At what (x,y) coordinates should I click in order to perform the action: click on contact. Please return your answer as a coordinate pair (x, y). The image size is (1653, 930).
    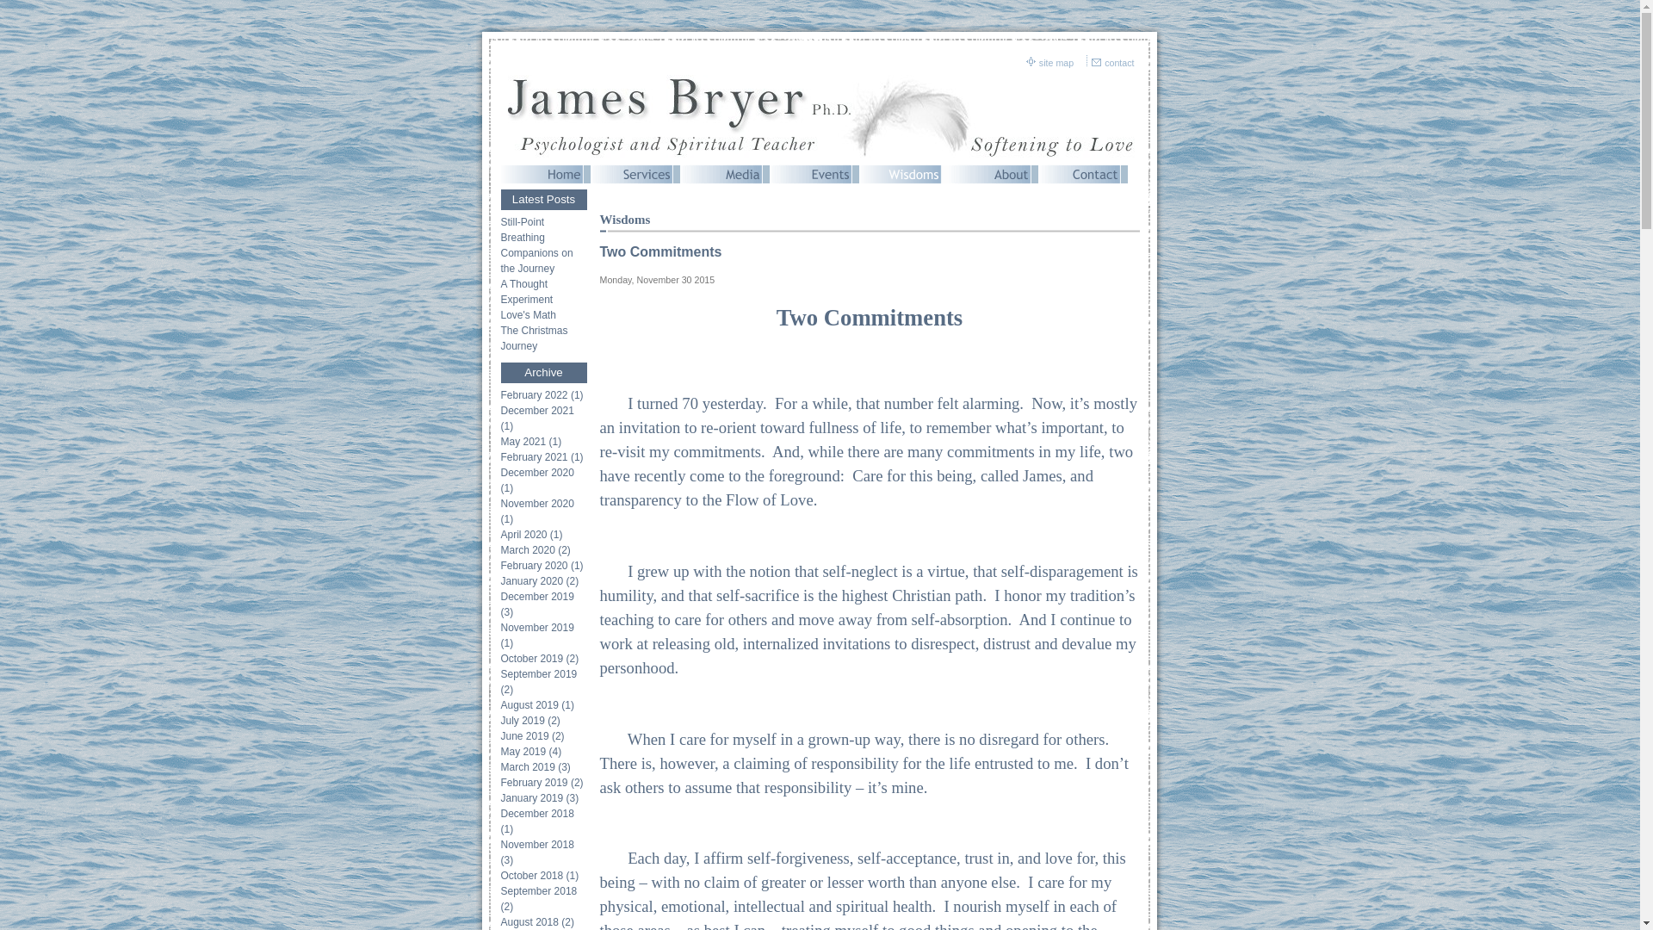
    Looking at the image, I should click on (1119, 62).